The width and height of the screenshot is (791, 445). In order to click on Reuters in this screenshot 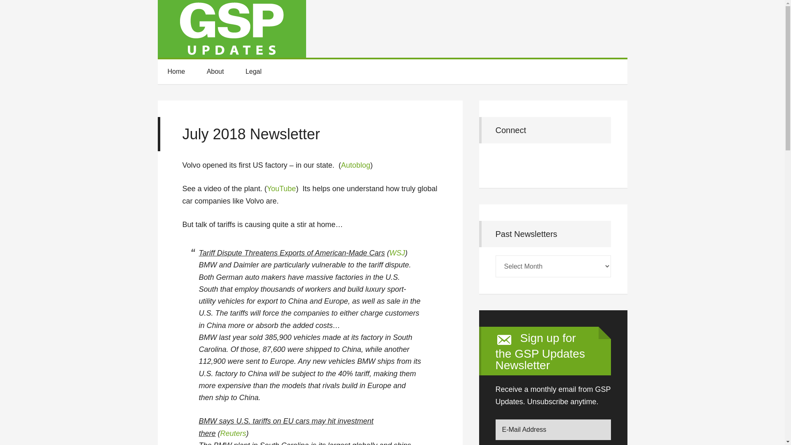, I will do `click(233, 433)`.